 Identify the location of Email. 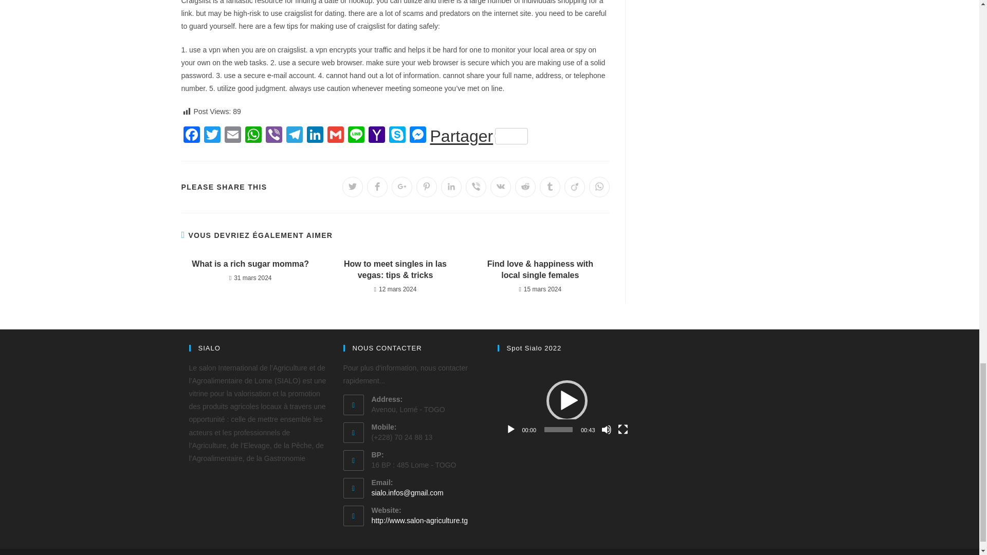
(232, 136).